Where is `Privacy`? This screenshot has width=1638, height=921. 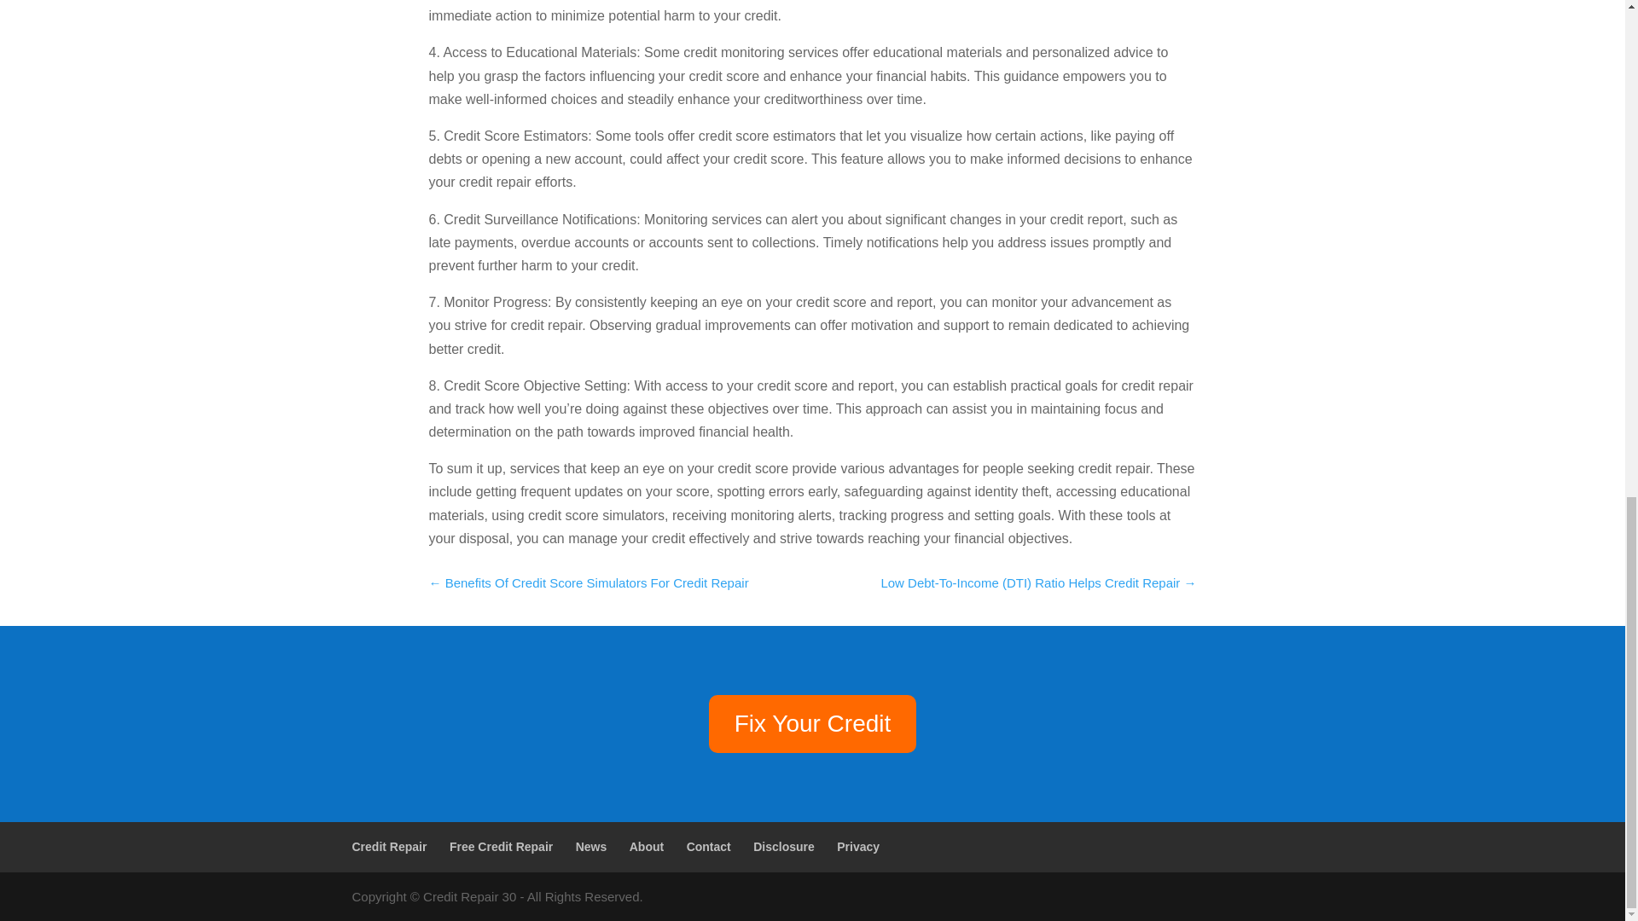
Privacy is located at coordinates (858, 846).